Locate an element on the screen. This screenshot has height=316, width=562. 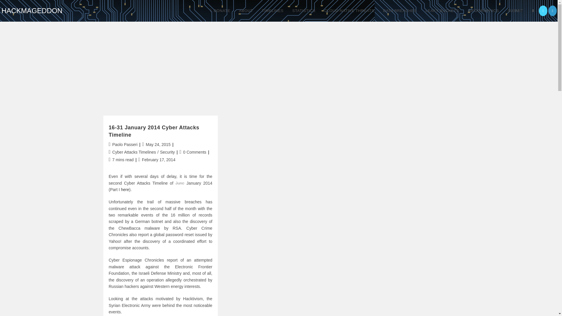
Security is located at coordinates (167, 152).